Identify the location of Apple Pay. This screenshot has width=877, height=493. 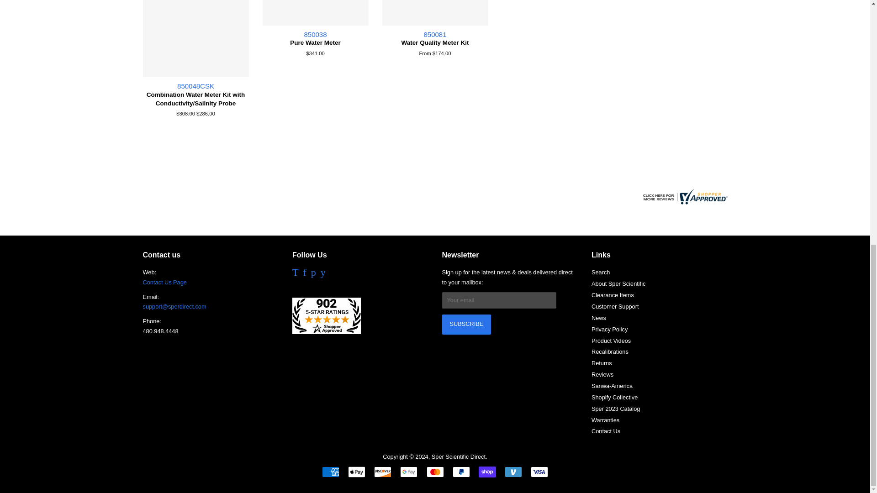
(357, 472).